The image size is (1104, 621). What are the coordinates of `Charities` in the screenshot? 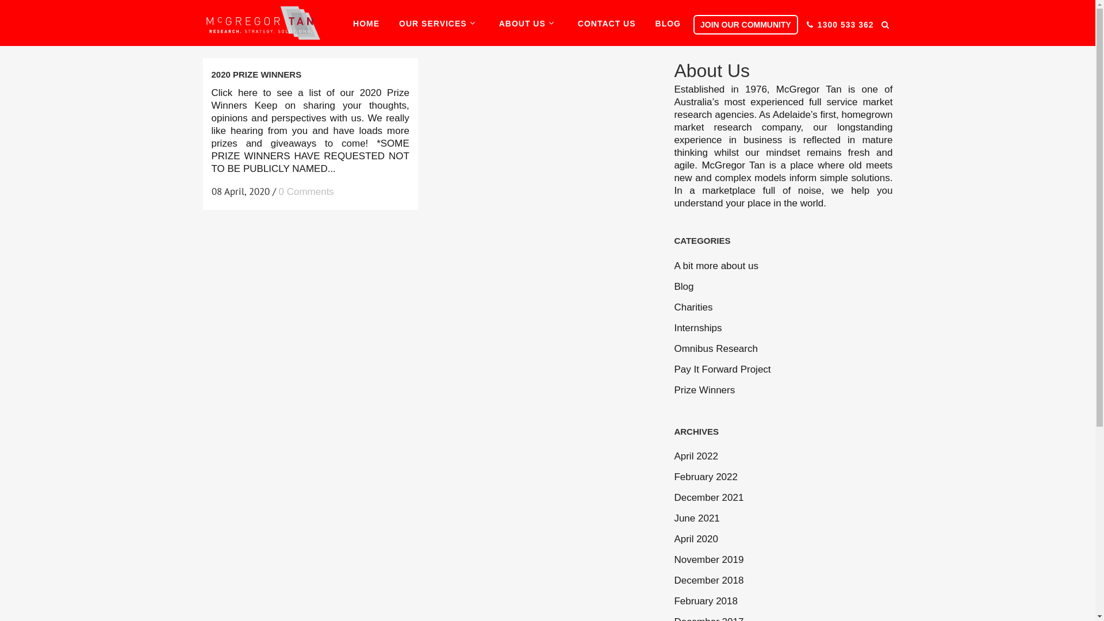 It's located at (693, 307).